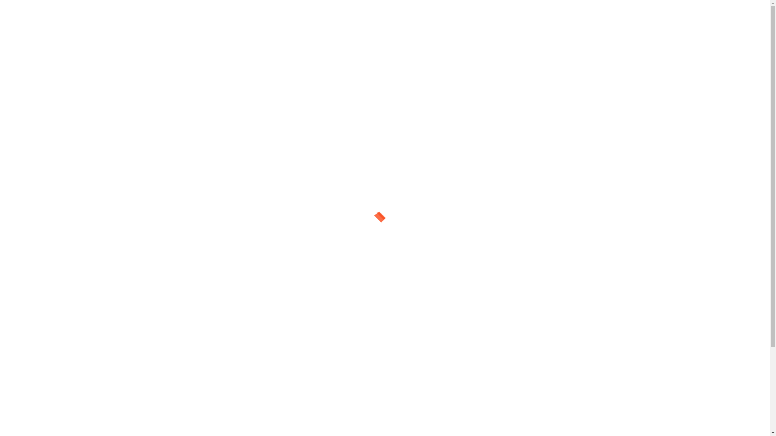 The width and height of the screenshot is (776, 436). Describe the element at coordinates (342, 281) in the screenshot. I see `Rechercher` at that location.